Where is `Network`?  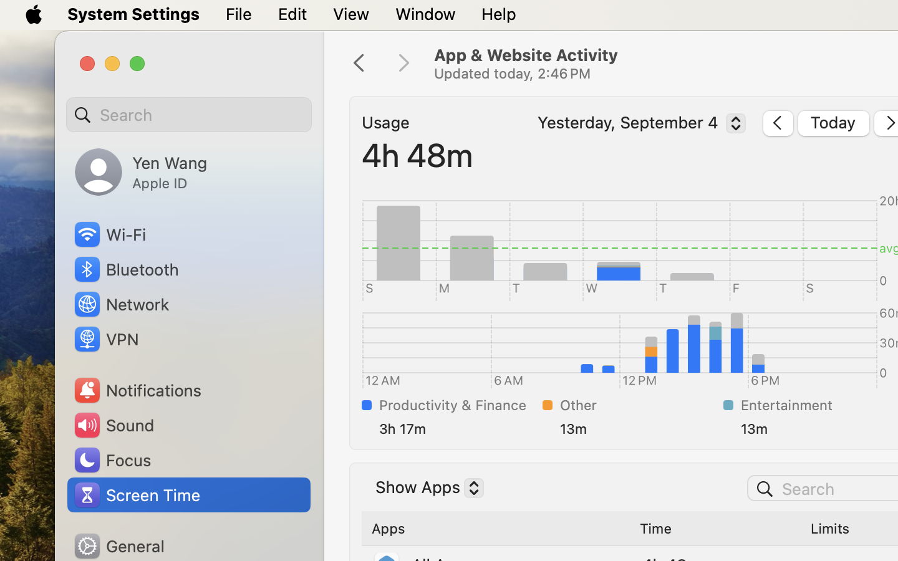 Network is located at coordinates (121, 304).